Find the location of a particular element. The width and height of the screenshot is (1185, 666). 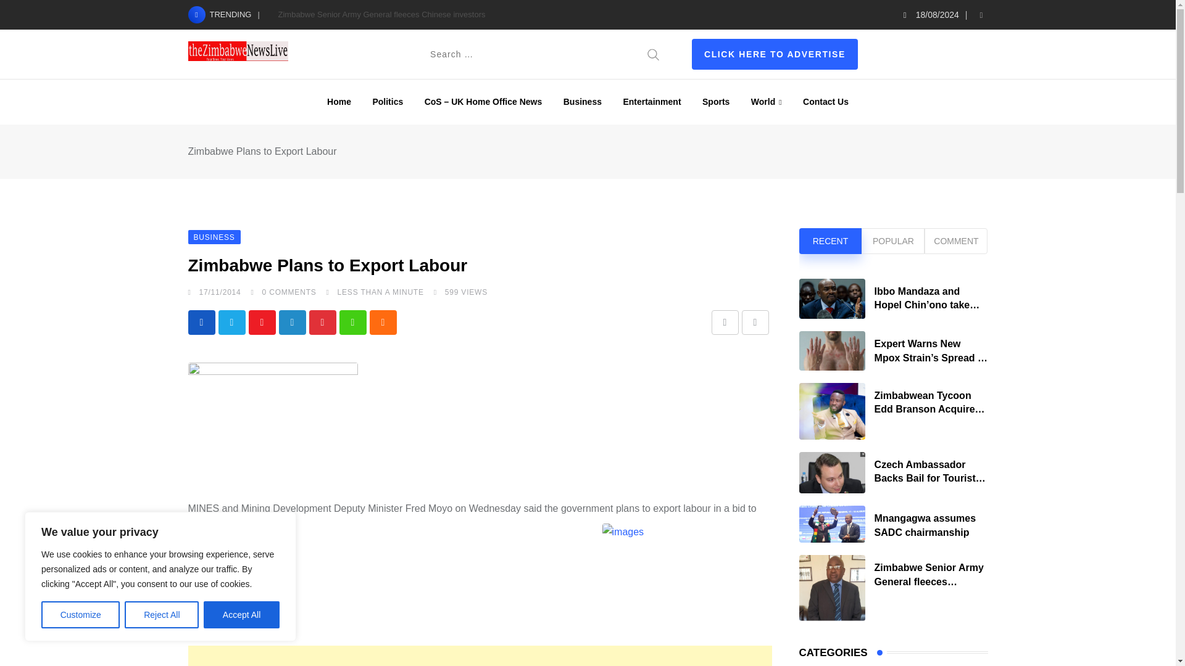

Home is located at coordinates (338, 101).